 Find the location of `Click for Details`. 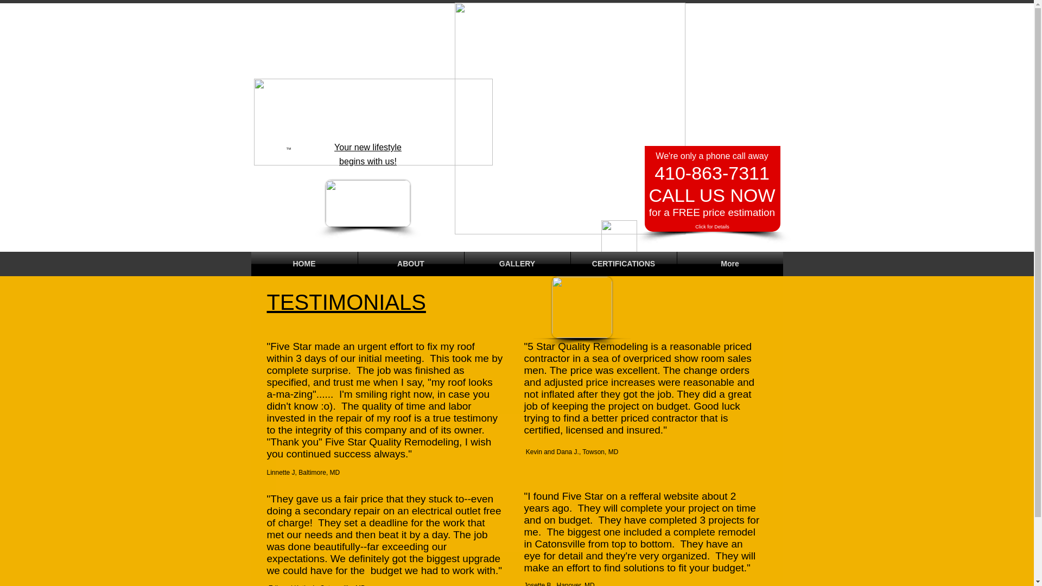

Click for Details is located at coordinates (712, 227).